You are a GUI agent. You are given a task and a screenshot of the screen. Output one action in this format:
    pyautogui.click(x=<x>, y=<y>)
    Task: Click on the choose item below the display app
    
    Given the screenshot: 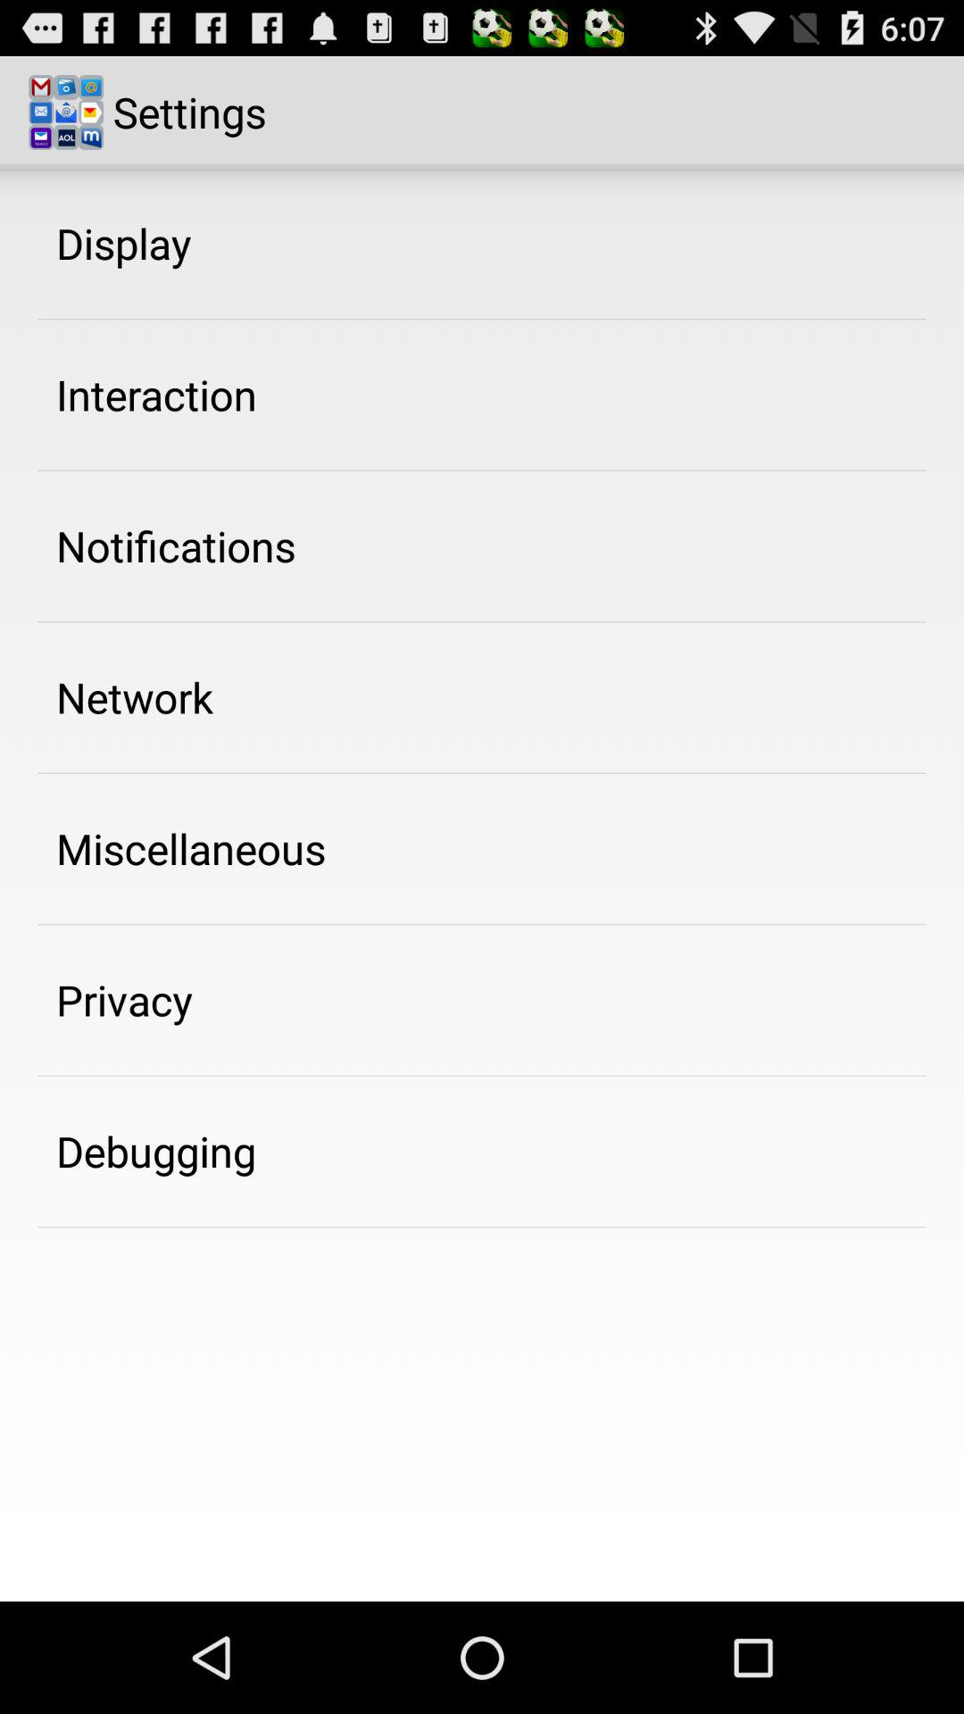 What is the action you would take?
    pyautogui.click(x=157, y=395)
    